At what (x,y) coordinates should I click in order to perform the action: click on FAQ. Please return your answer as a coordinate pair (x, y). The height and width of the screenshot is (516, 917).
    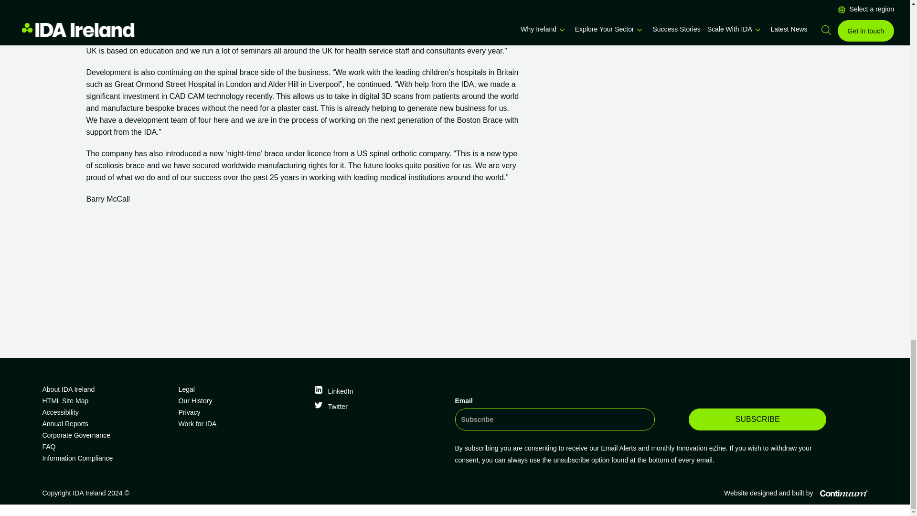
    Looking at the image, I should click on (106, 447).